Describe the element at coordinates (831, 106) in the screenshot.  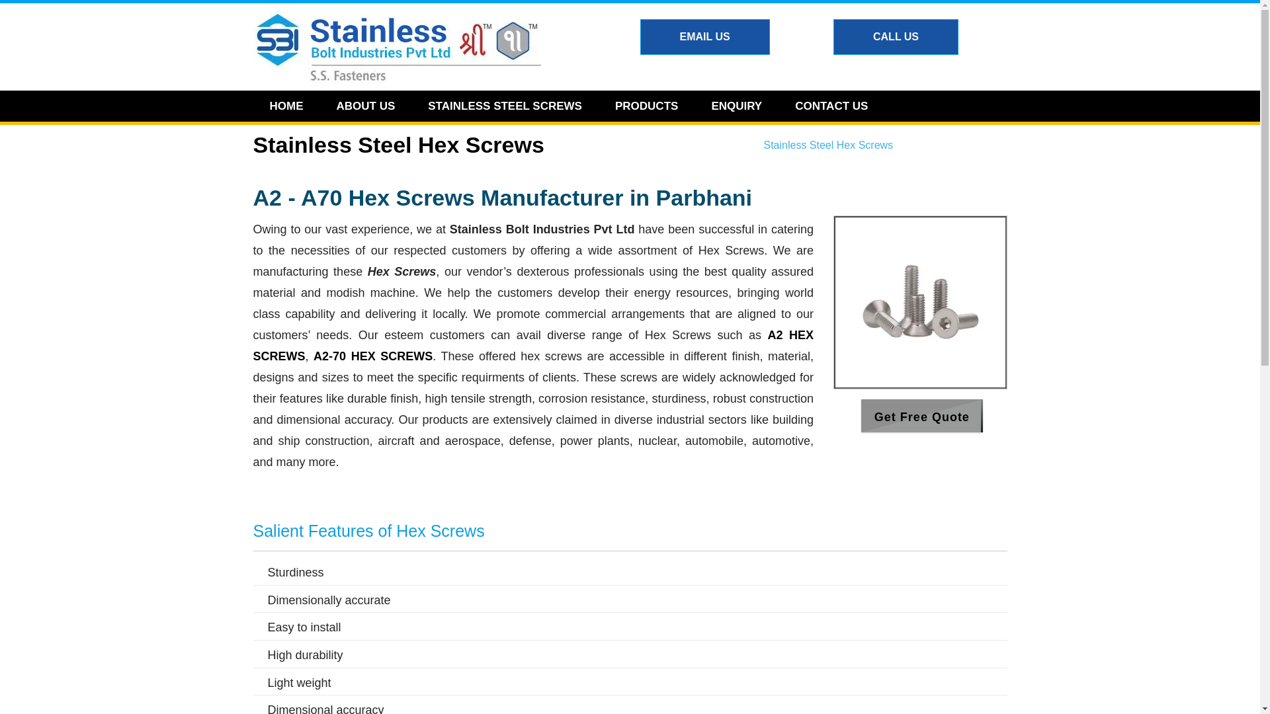
I see `CONTACT US` at that location.